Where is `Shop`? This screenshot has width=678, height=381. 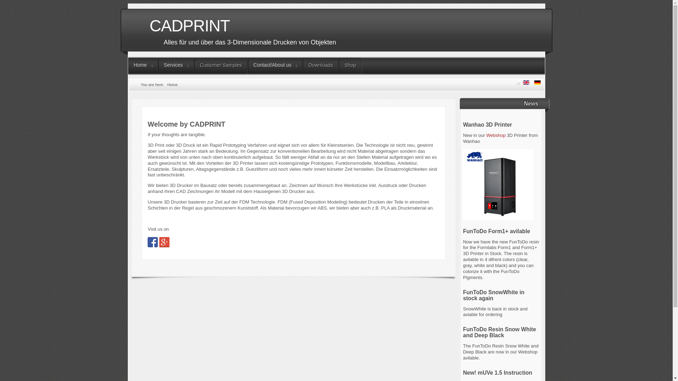 Shop is located at coordinates (350, 66).